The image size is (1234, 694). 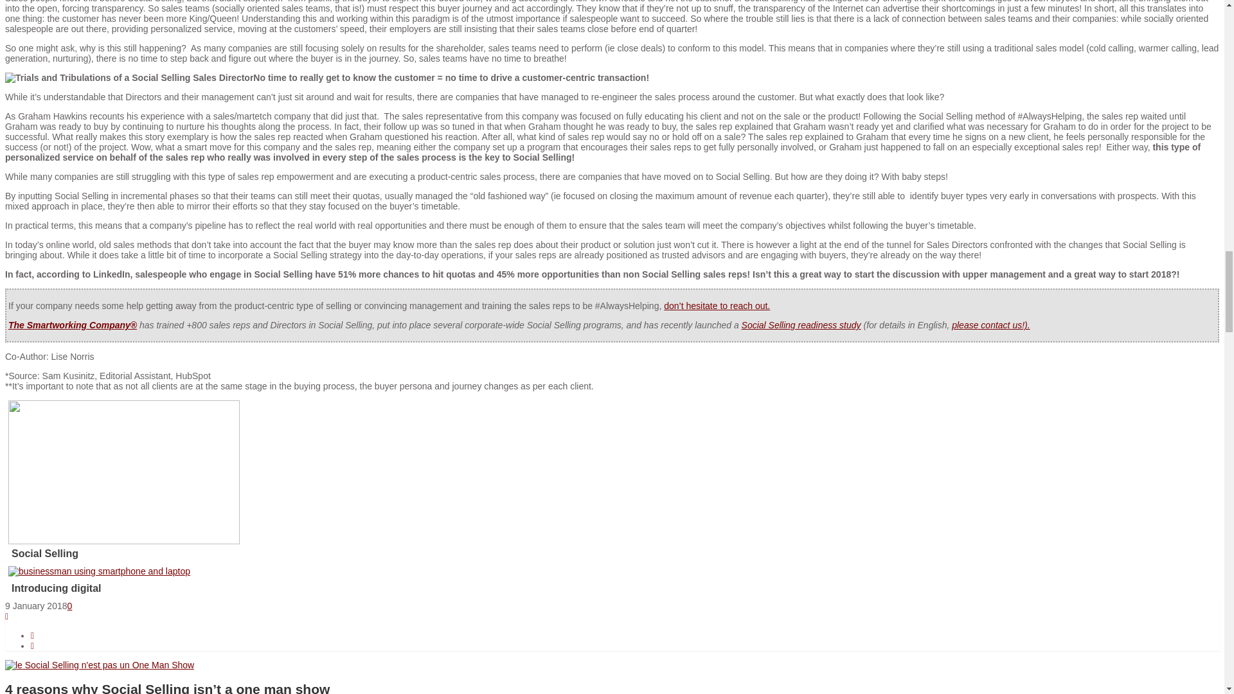 I want to click on Introducing digital, so click(x=99, y=571).